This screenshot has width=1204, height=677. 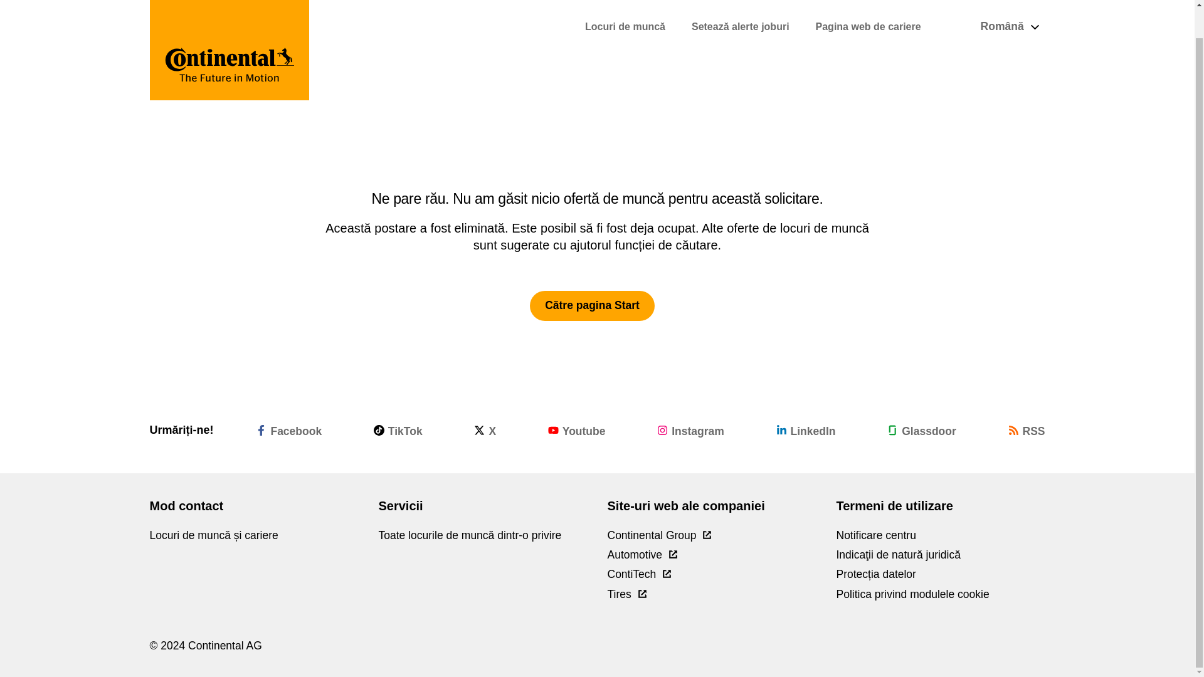 What do you see at coordinates (1027, 430) in the screenshot?
I see `RSS` at bounding box center [1027, 430].